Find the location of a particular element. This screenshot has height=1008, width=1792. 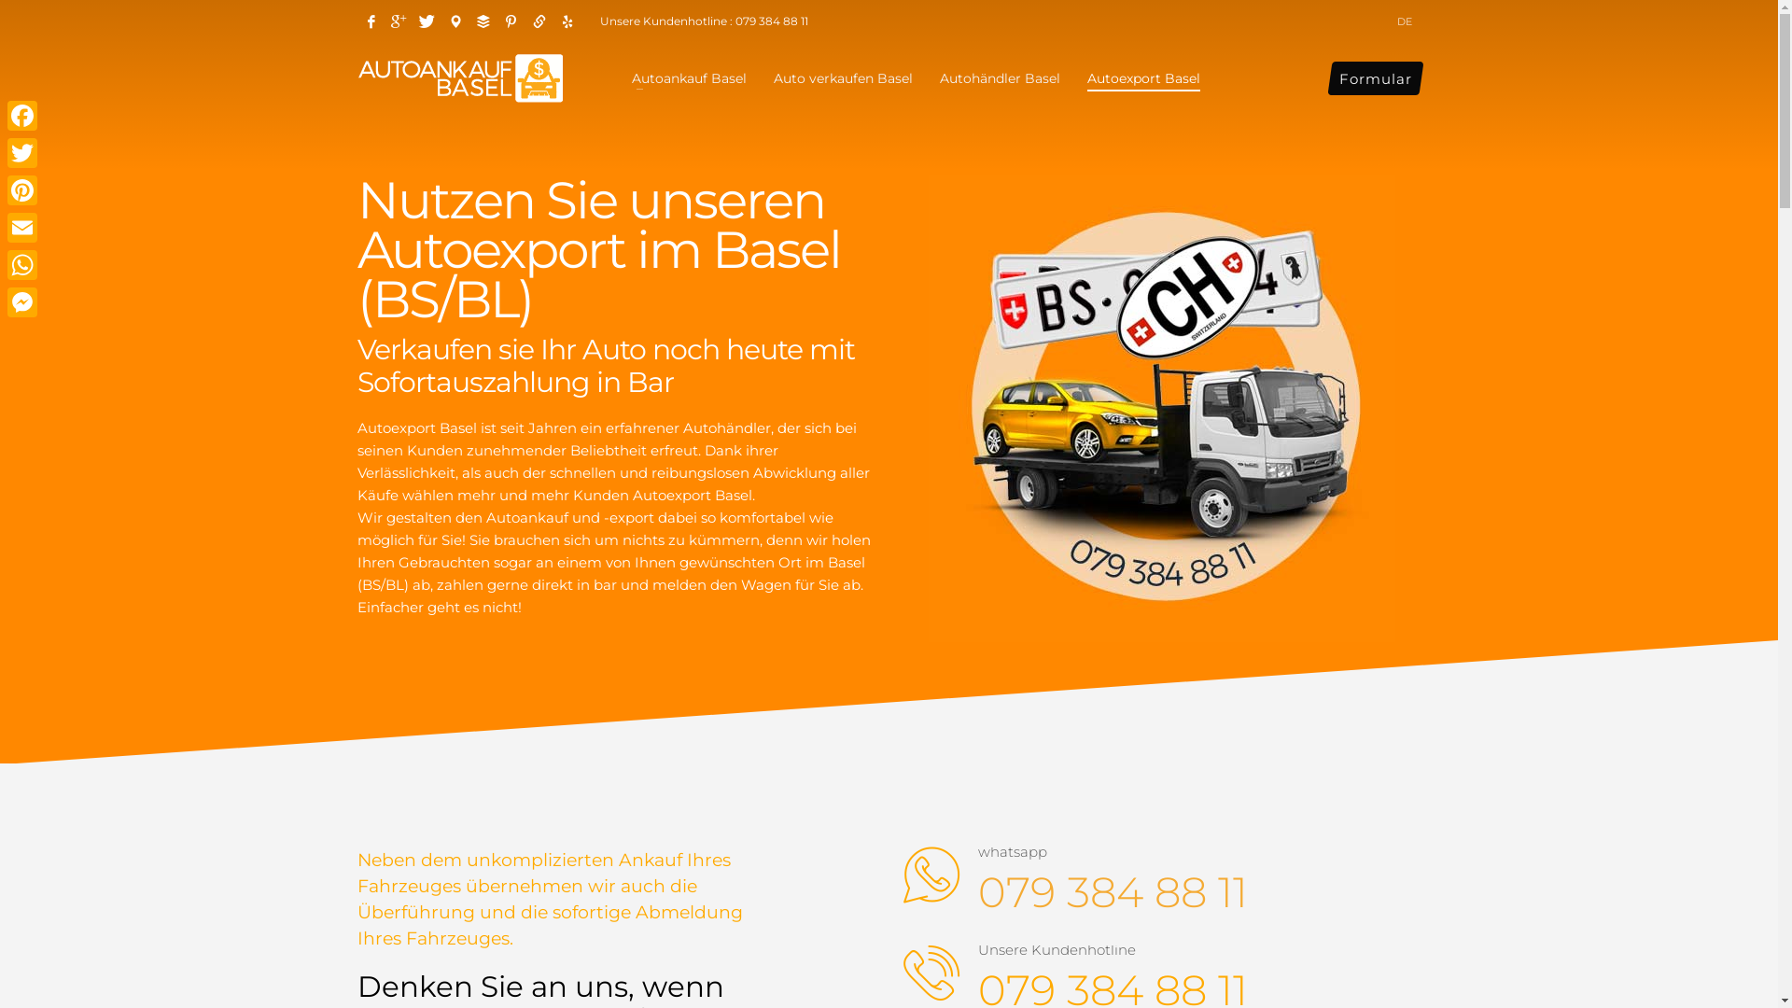

Pinterest | Autoankauf Basel is located at coordinates (511, 21).